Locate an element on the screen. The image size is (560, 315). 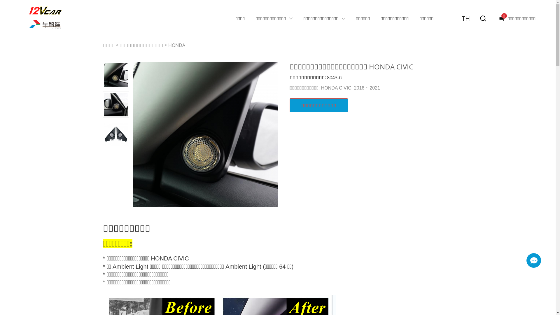
HONDA is located at coordinates (176, 45).